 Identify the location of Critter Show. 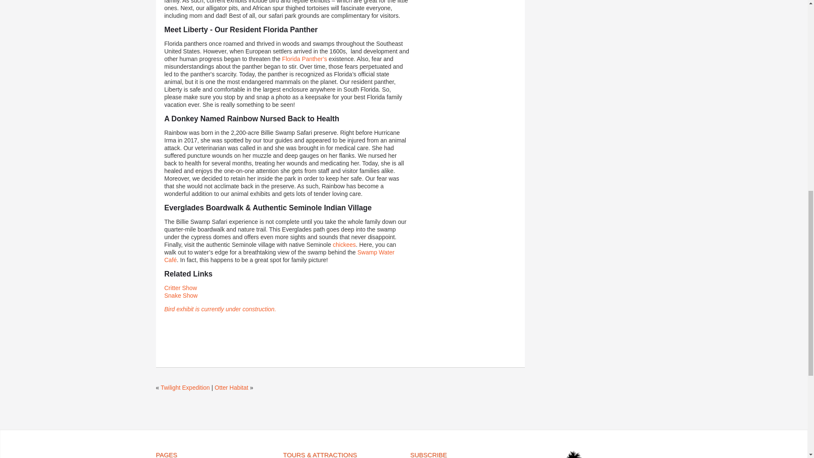
(181, 288).